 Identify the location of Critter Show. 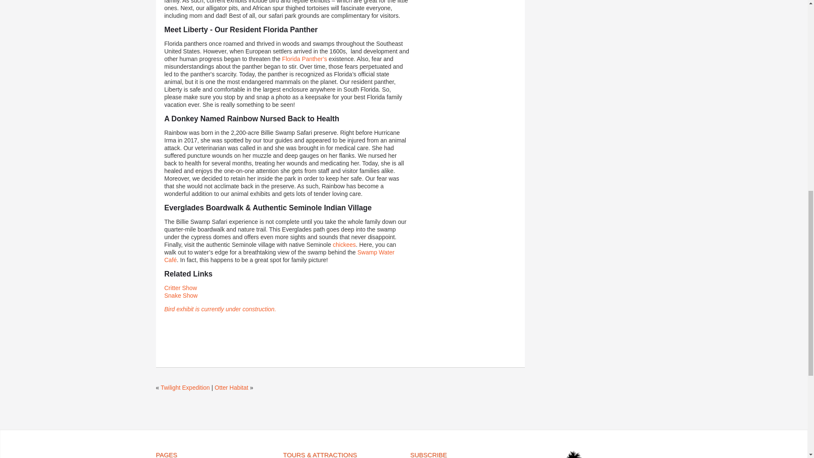
(181, 288).